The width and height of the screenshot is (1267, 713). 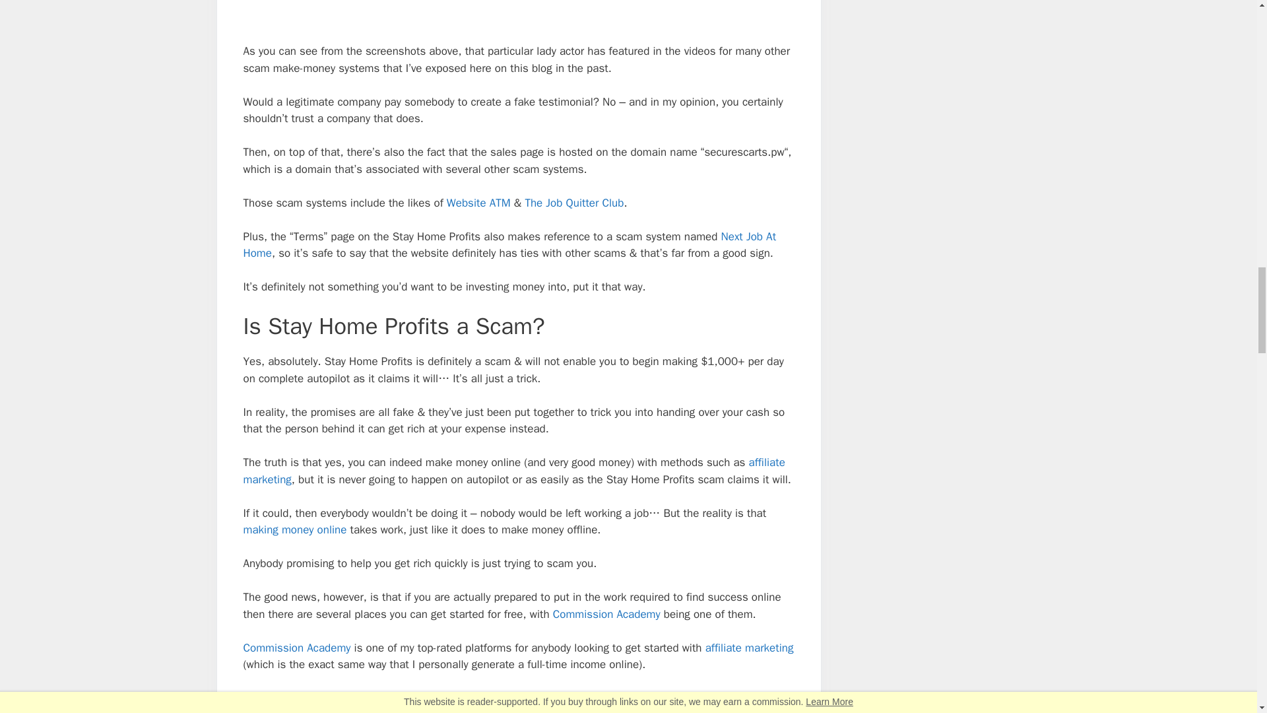 What do you see at coordinates (478, 203) in the screenshot?
I see `Website ATM` at bounding box center [478, 203].